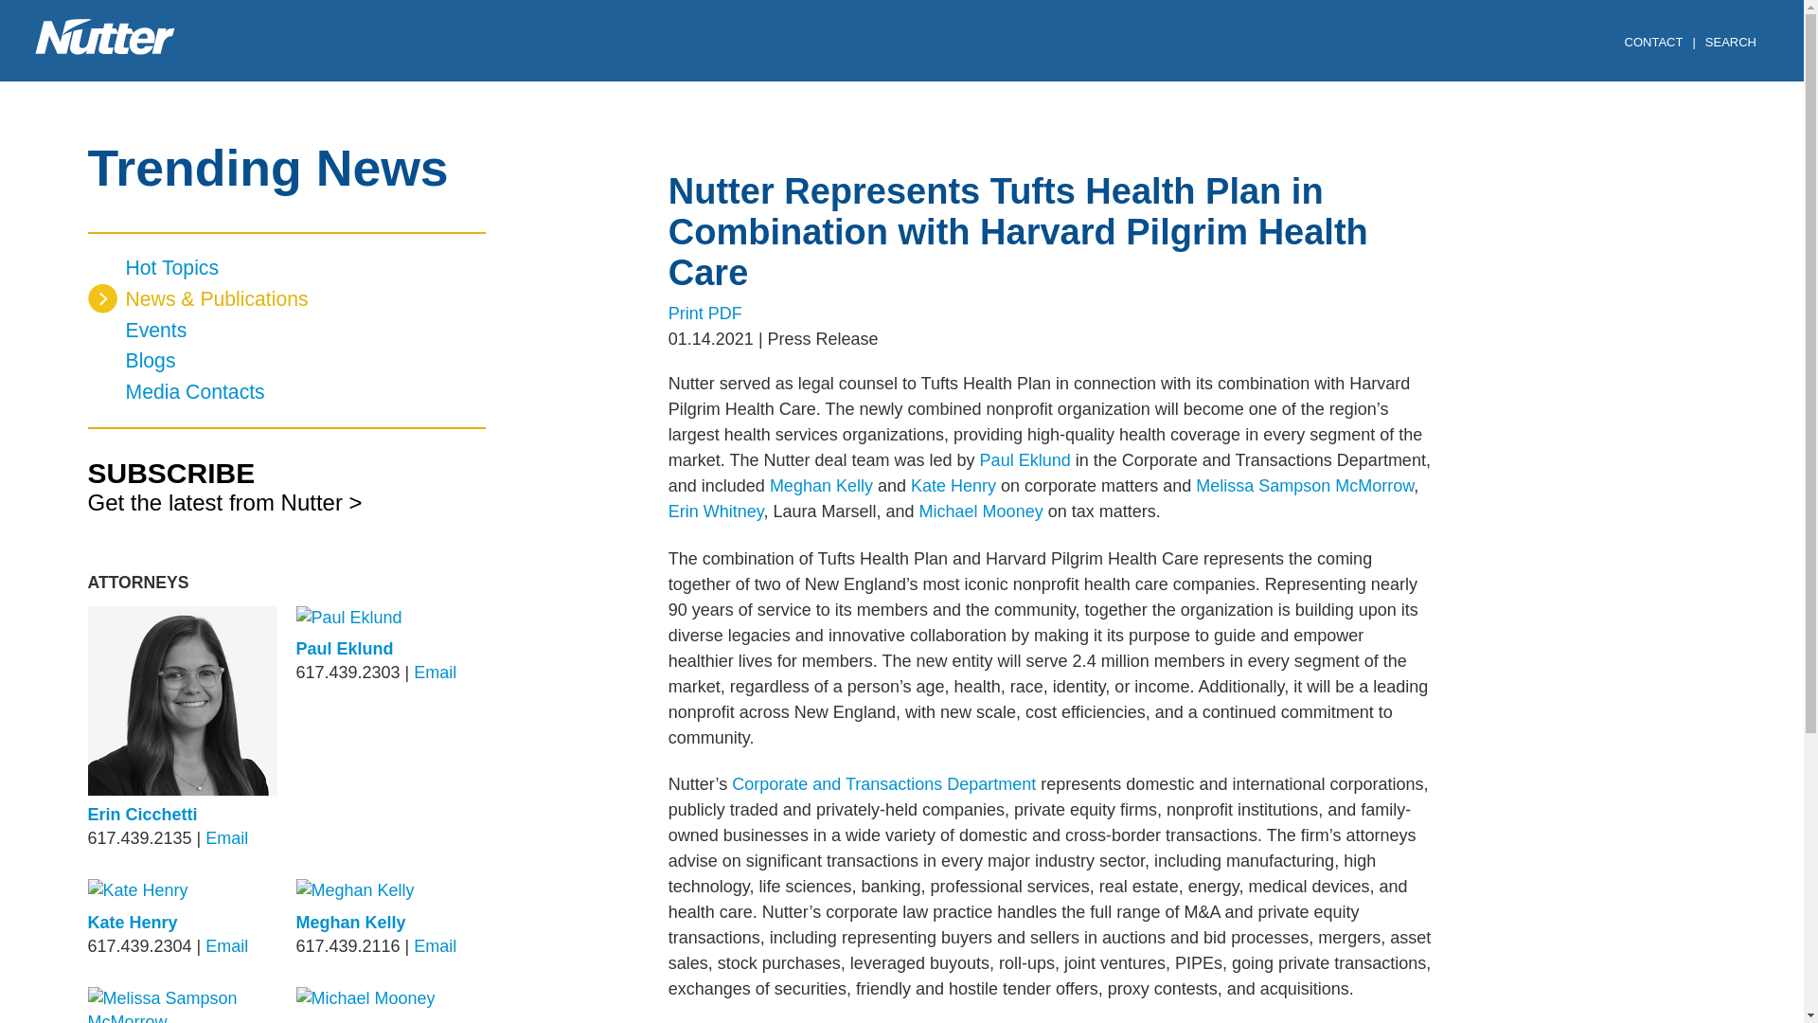 The image size is (1818, 1023). I want to click on Paul Eklund, so click(343, 649).